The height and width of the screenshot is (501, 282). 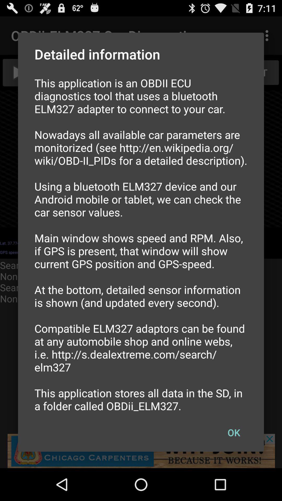 What do you see at coordinates (234, 432) in the screenshot?
I see `jump to the ok icon` at bounding box center [234, 432].